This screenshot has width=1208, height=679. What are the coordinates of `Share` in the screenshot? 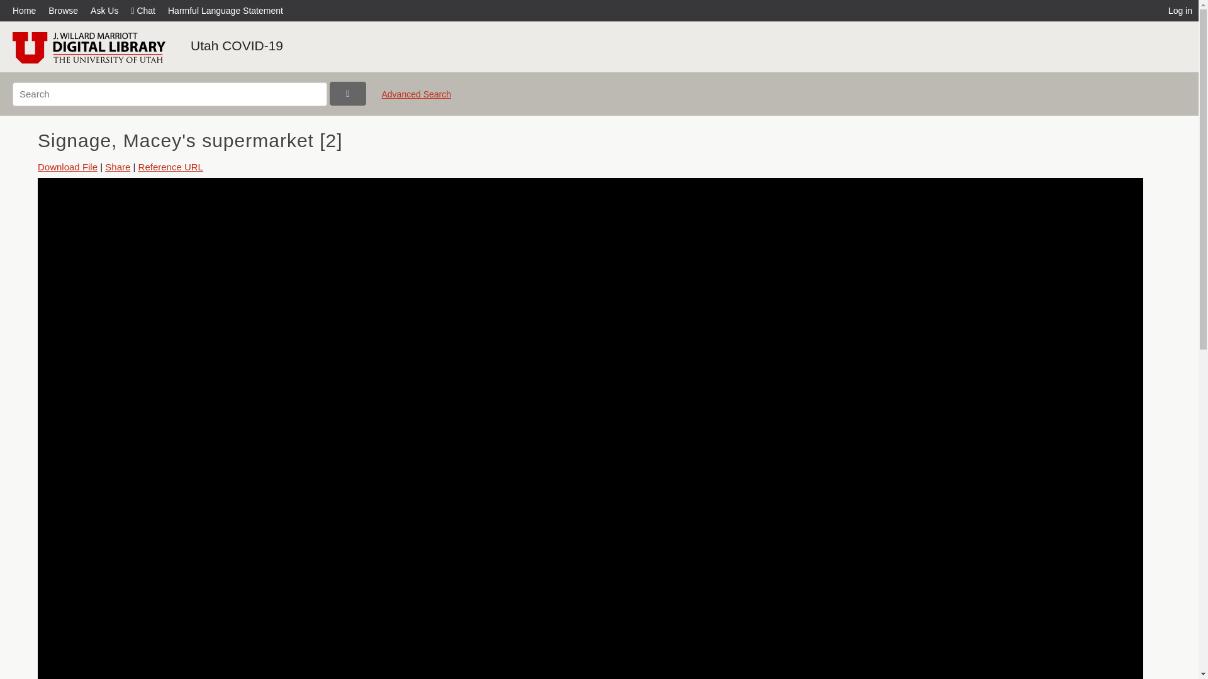 It's located at (118, 167).